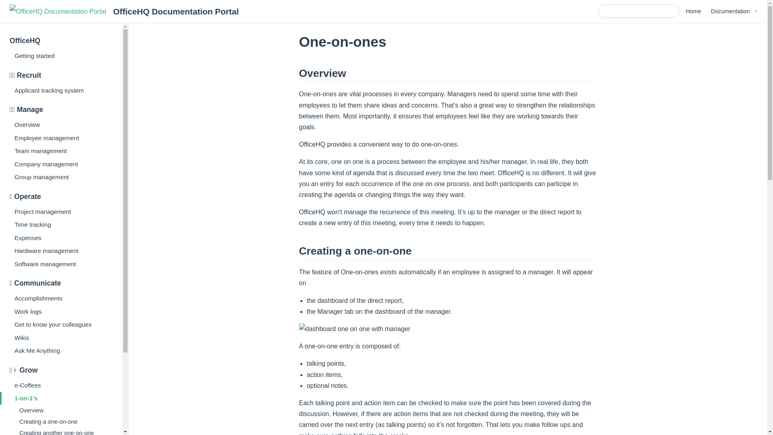 This screenshot has height=435, width=773. Describe the element at coordinates (61, 385) in the screenshot. I see `e-Coffees` at that location.